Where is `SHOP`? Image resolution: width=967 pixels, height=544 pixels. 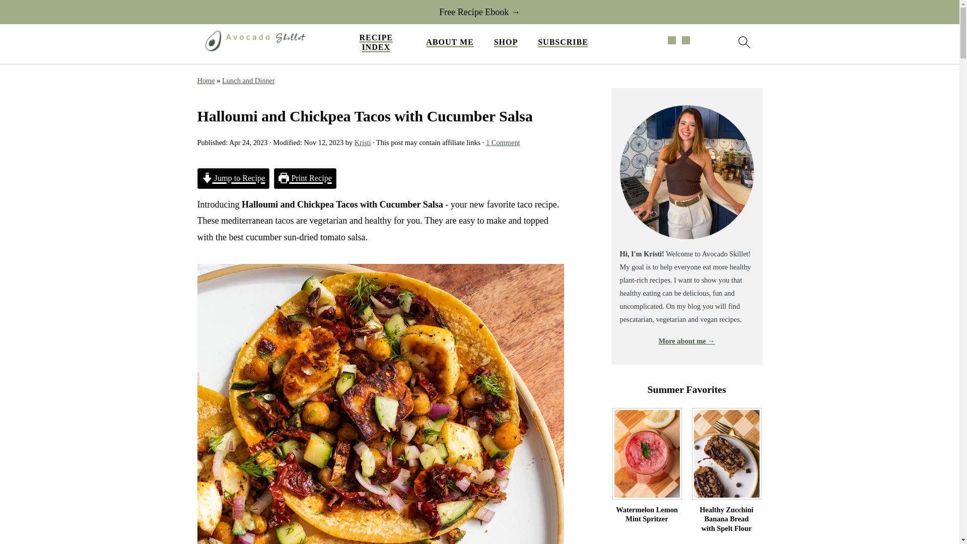 SHOP is located at coordinates (506, 42).